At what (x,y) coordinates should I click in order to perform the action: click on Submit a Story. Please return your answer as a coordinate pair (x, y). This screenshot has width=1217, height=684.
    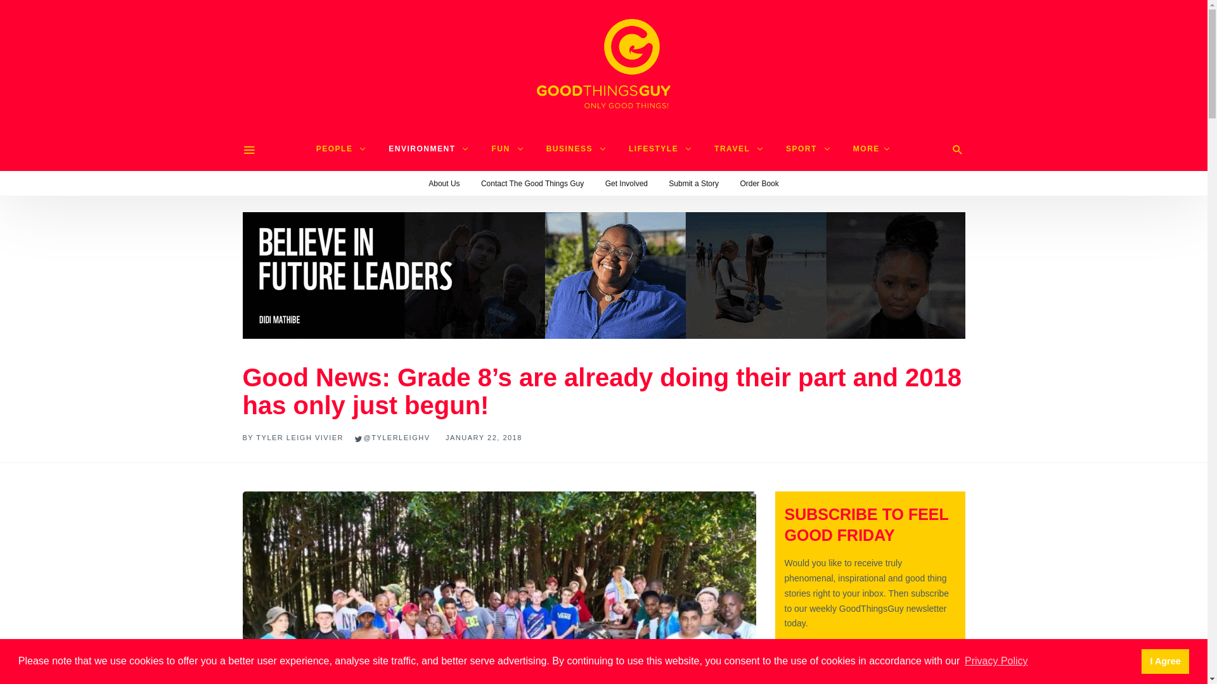
    Looking at the image, I should click on (693, 184).